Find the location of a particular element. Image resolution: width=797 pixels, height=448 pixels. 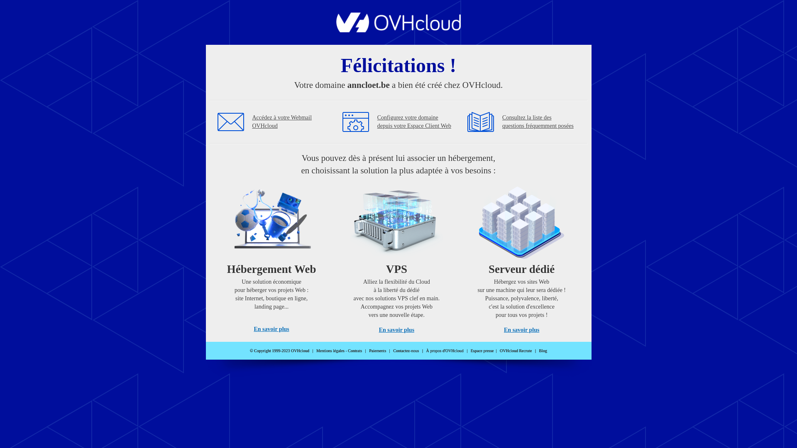

En savoir plus is located at coordinates (521, 330).